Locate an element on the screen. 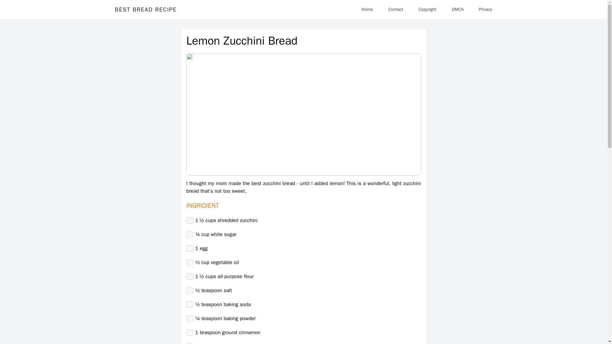 The image size is (612, 344). on is located at coordinates (189, 248).